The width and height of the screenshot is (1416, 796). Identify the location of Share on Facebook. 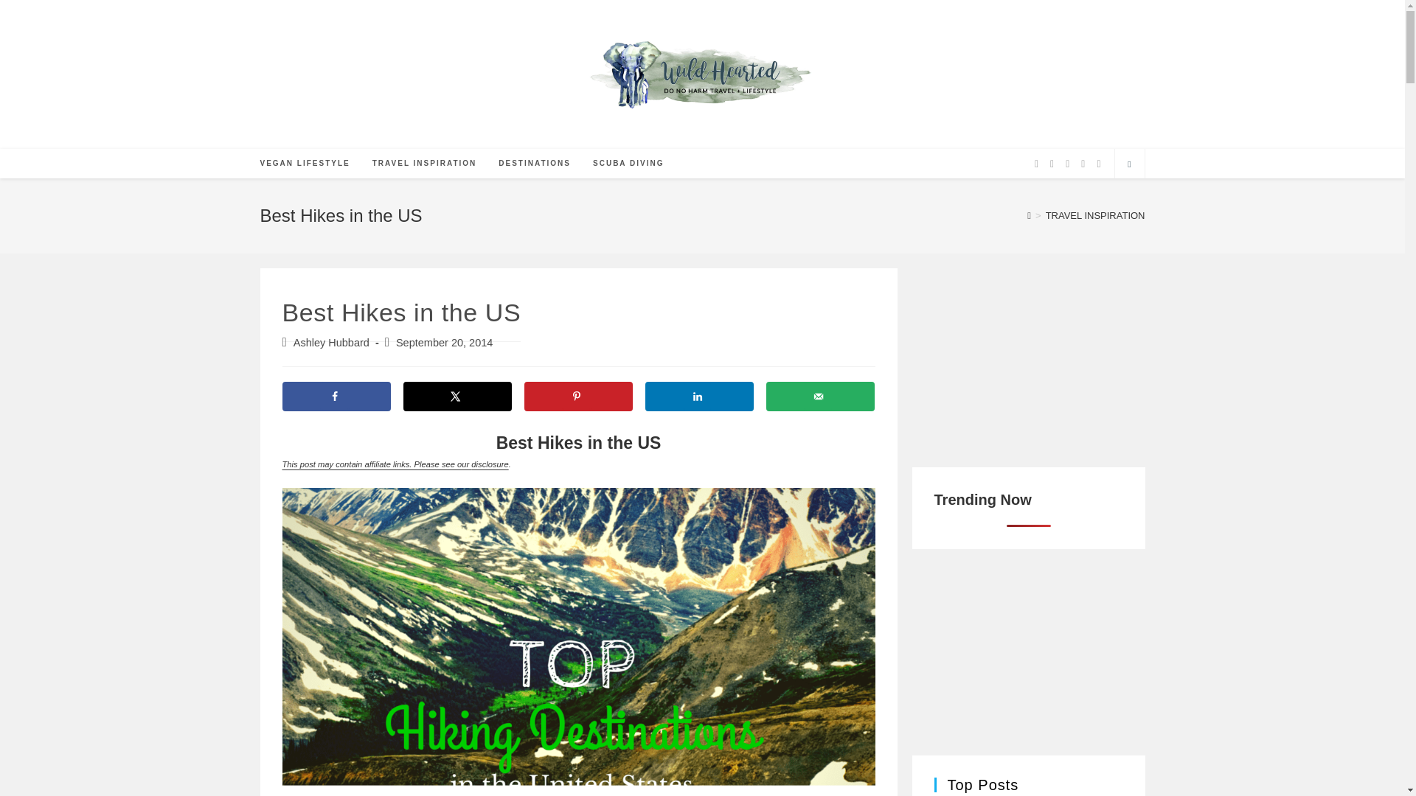
(336, 397).